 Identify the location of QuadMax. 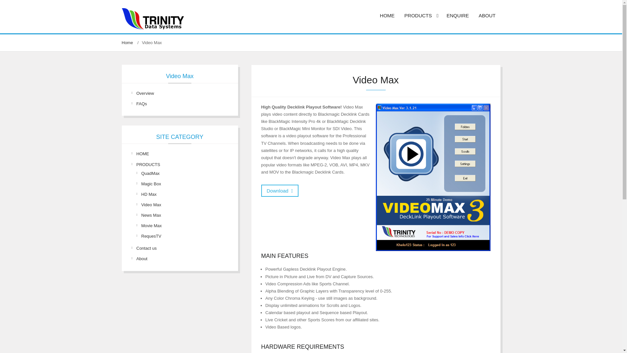
(150, 173).